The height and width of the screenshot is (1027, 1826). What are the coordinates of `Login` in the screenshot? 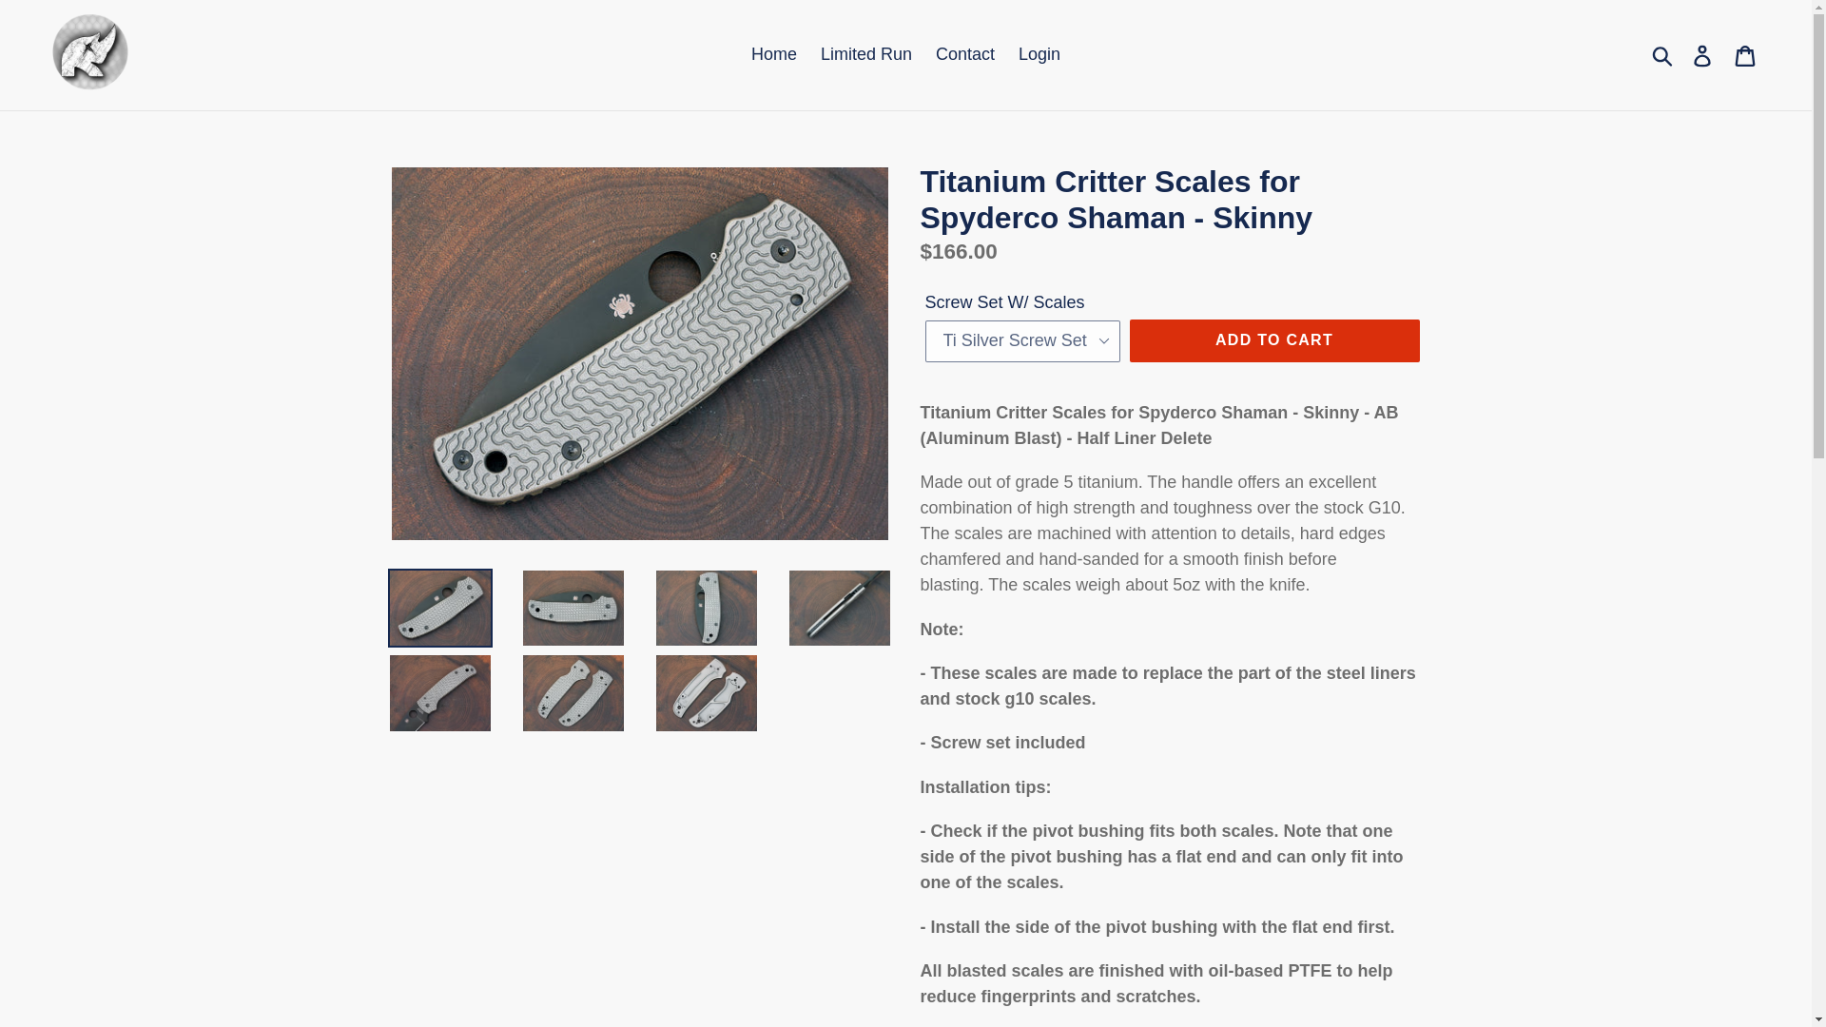 It's located at (1039, 55).